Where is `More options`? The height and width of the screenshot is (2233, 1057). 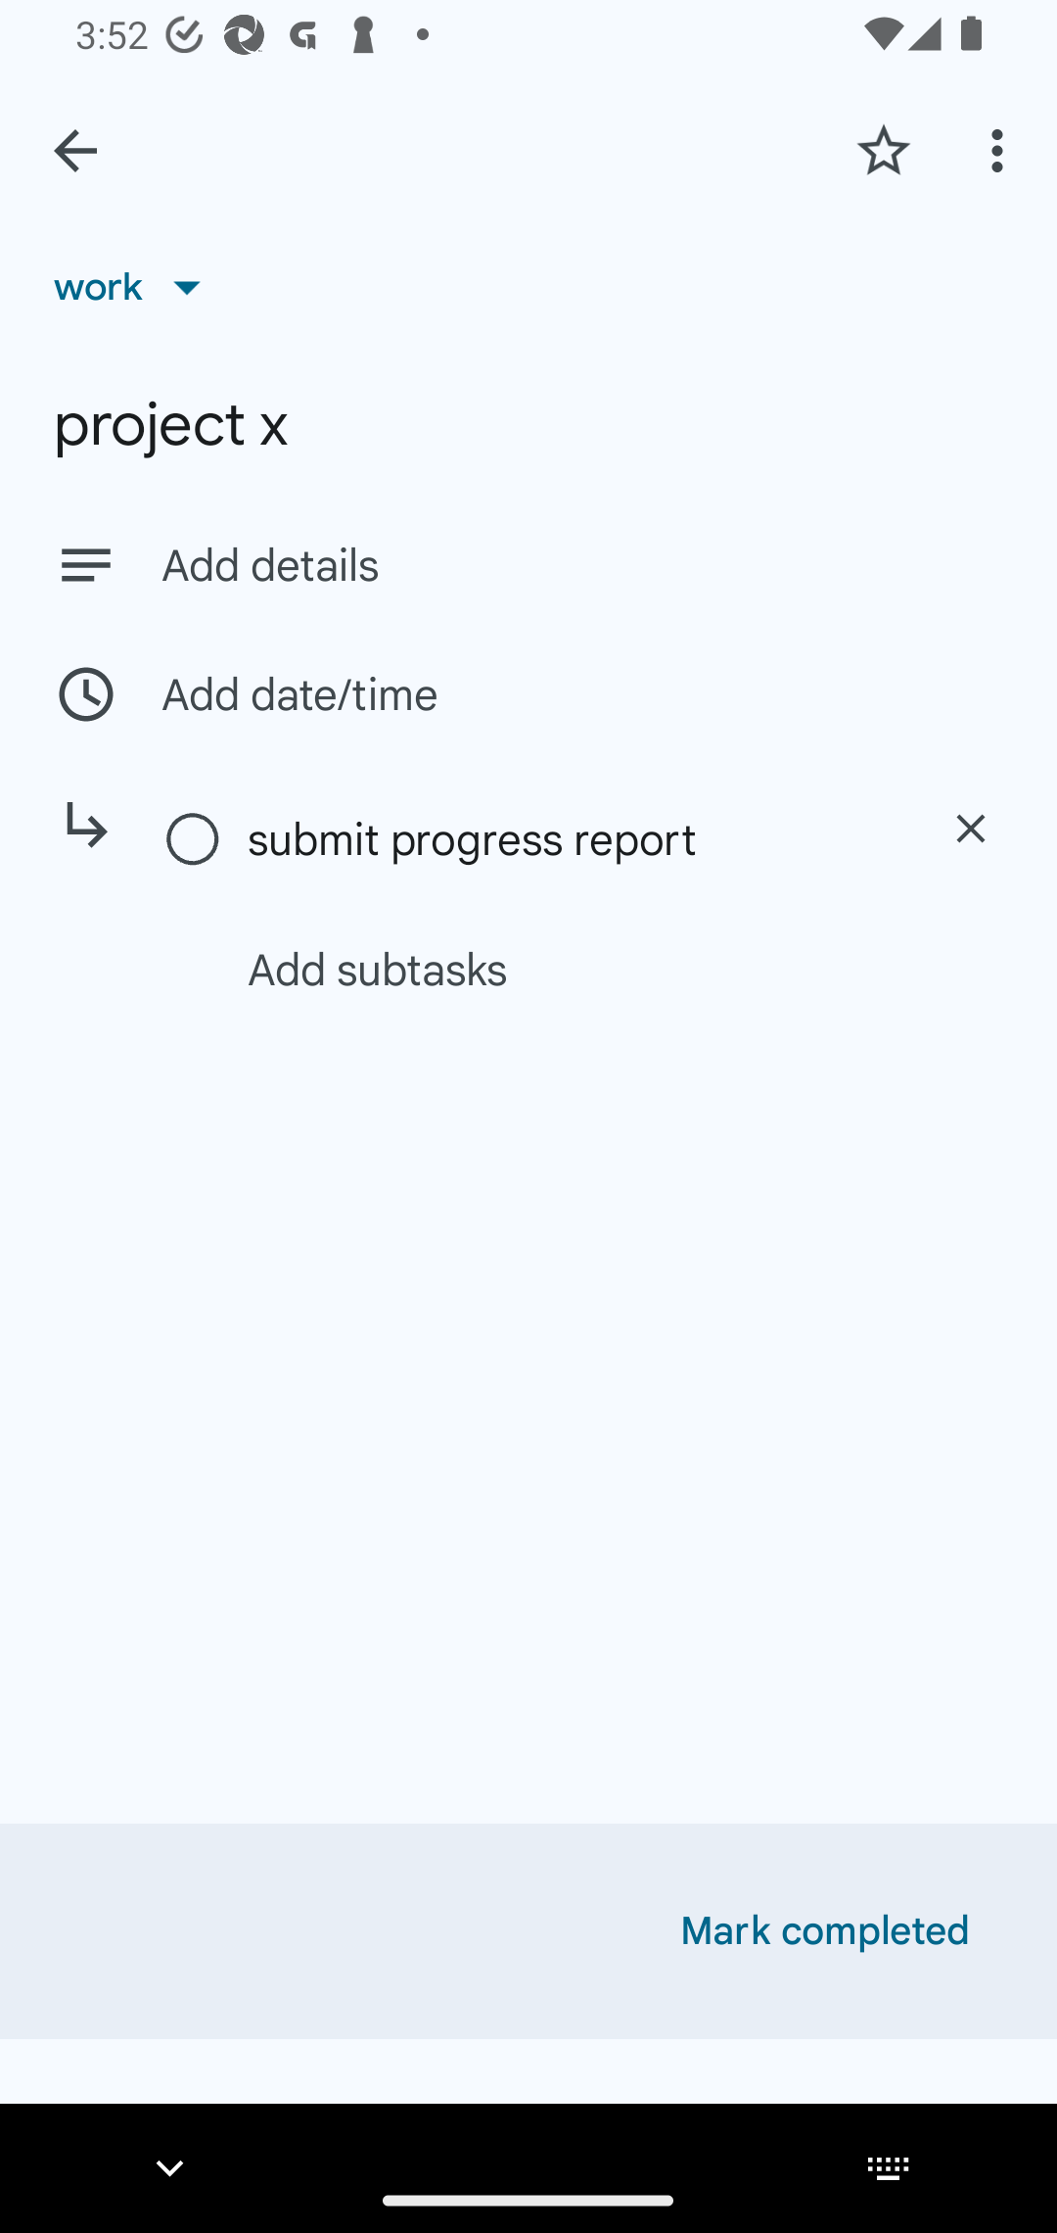
More options is located at coordinates (1002, 150).